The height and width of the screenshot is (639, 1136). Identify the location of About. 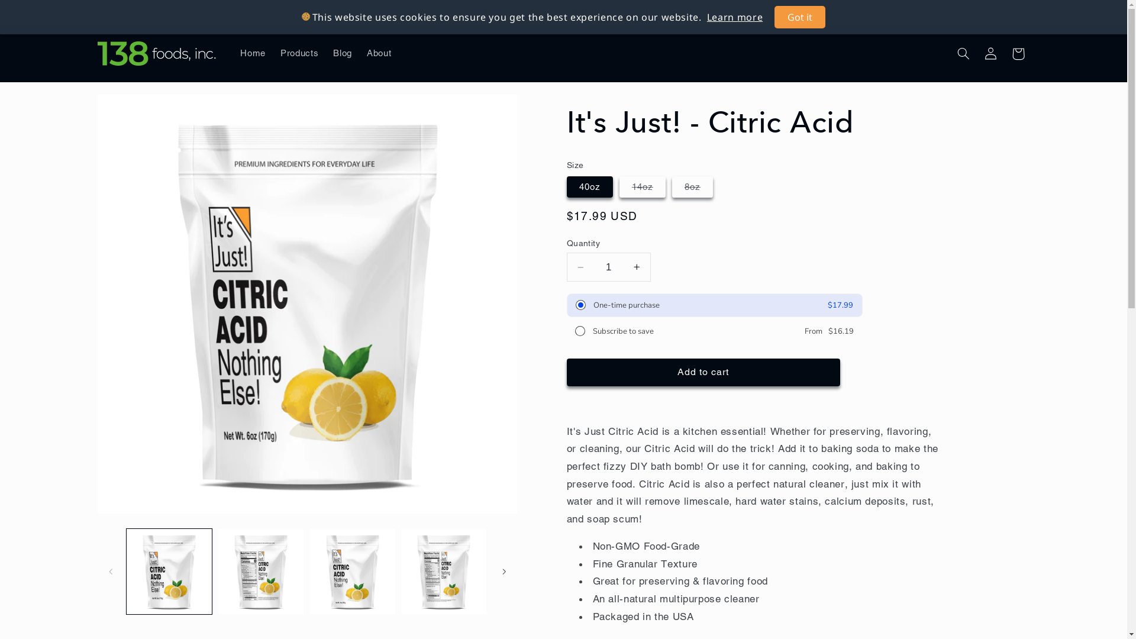
(379, 54).